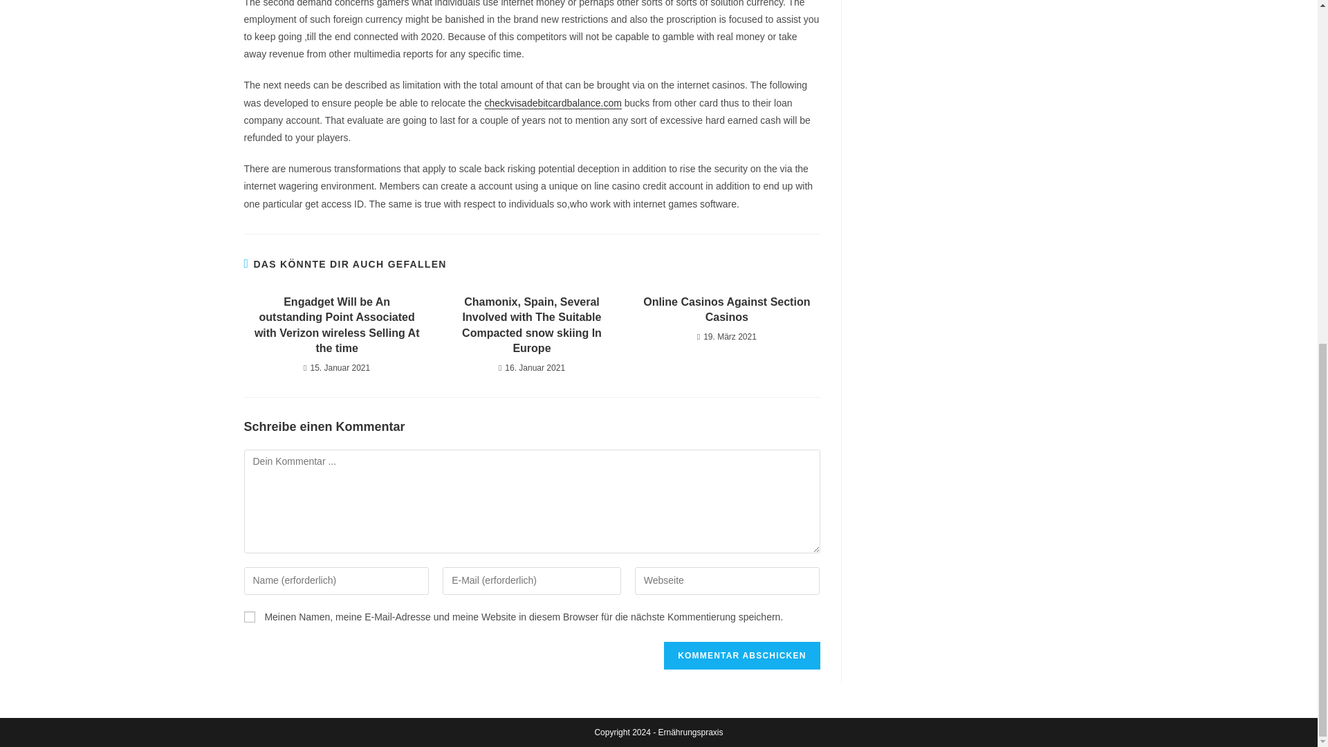 The width and height of the screenshot is (1328, 747). What do you see at coordinates (553, 102) in the screenshot?
I see `checkvisadebitcardbalance.com` at bounding box center [553, 102].